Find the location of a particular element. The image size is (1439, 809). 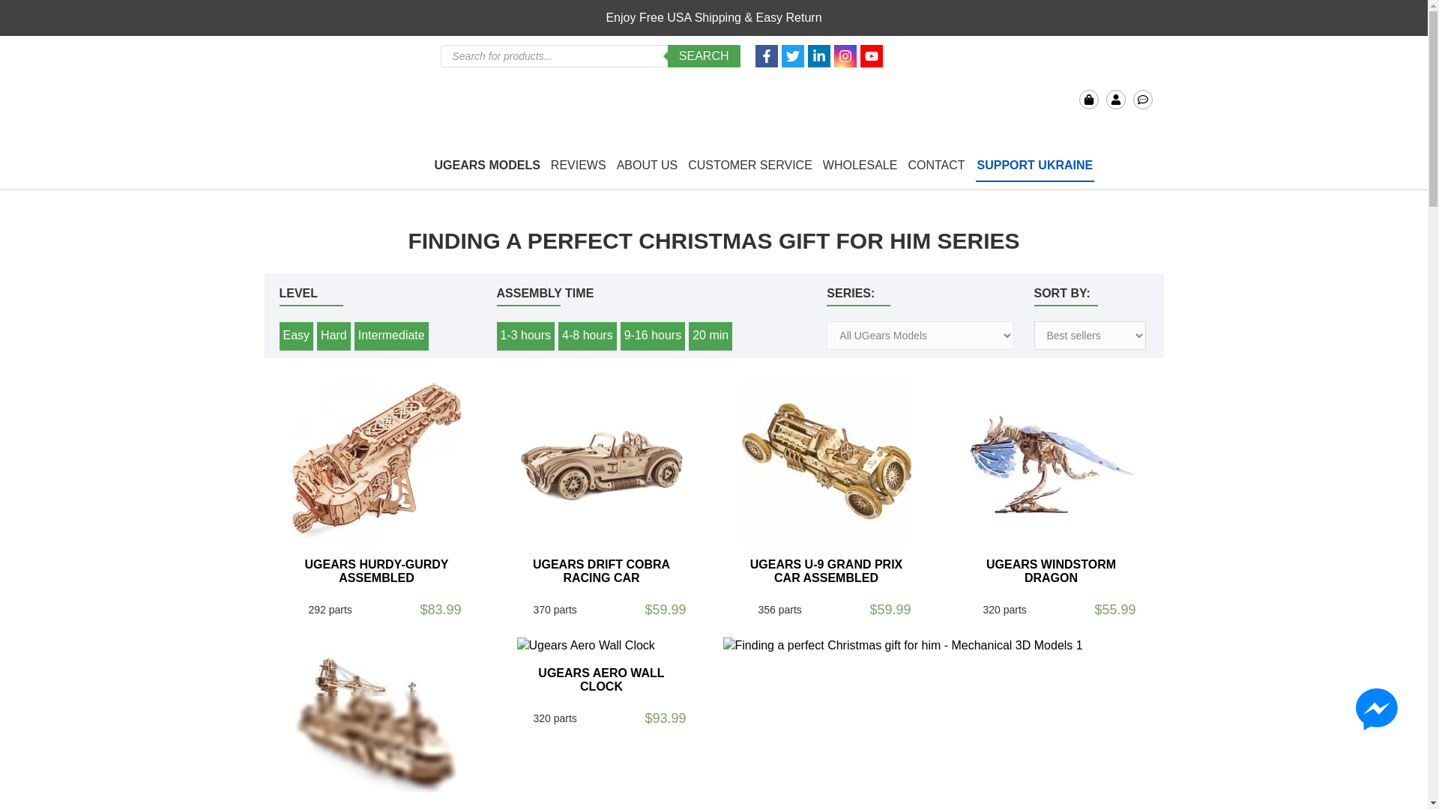

Hard is located at coordinates (334, 336).